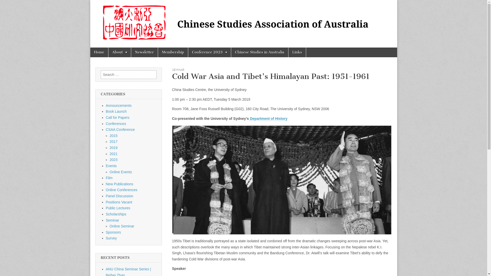 Image resolution: width=491 pixels, height=276 pixels. Describe the element at coordinates (120, 196) in the screenshot. I see `Panel Discussion` at that location.